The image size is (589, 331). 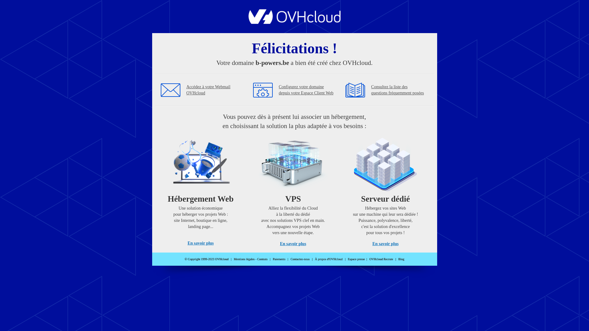 What do you see at coordinates (385, 244) in the screenshot?
I see `En savoir plus` at bounding box center [385, 244].